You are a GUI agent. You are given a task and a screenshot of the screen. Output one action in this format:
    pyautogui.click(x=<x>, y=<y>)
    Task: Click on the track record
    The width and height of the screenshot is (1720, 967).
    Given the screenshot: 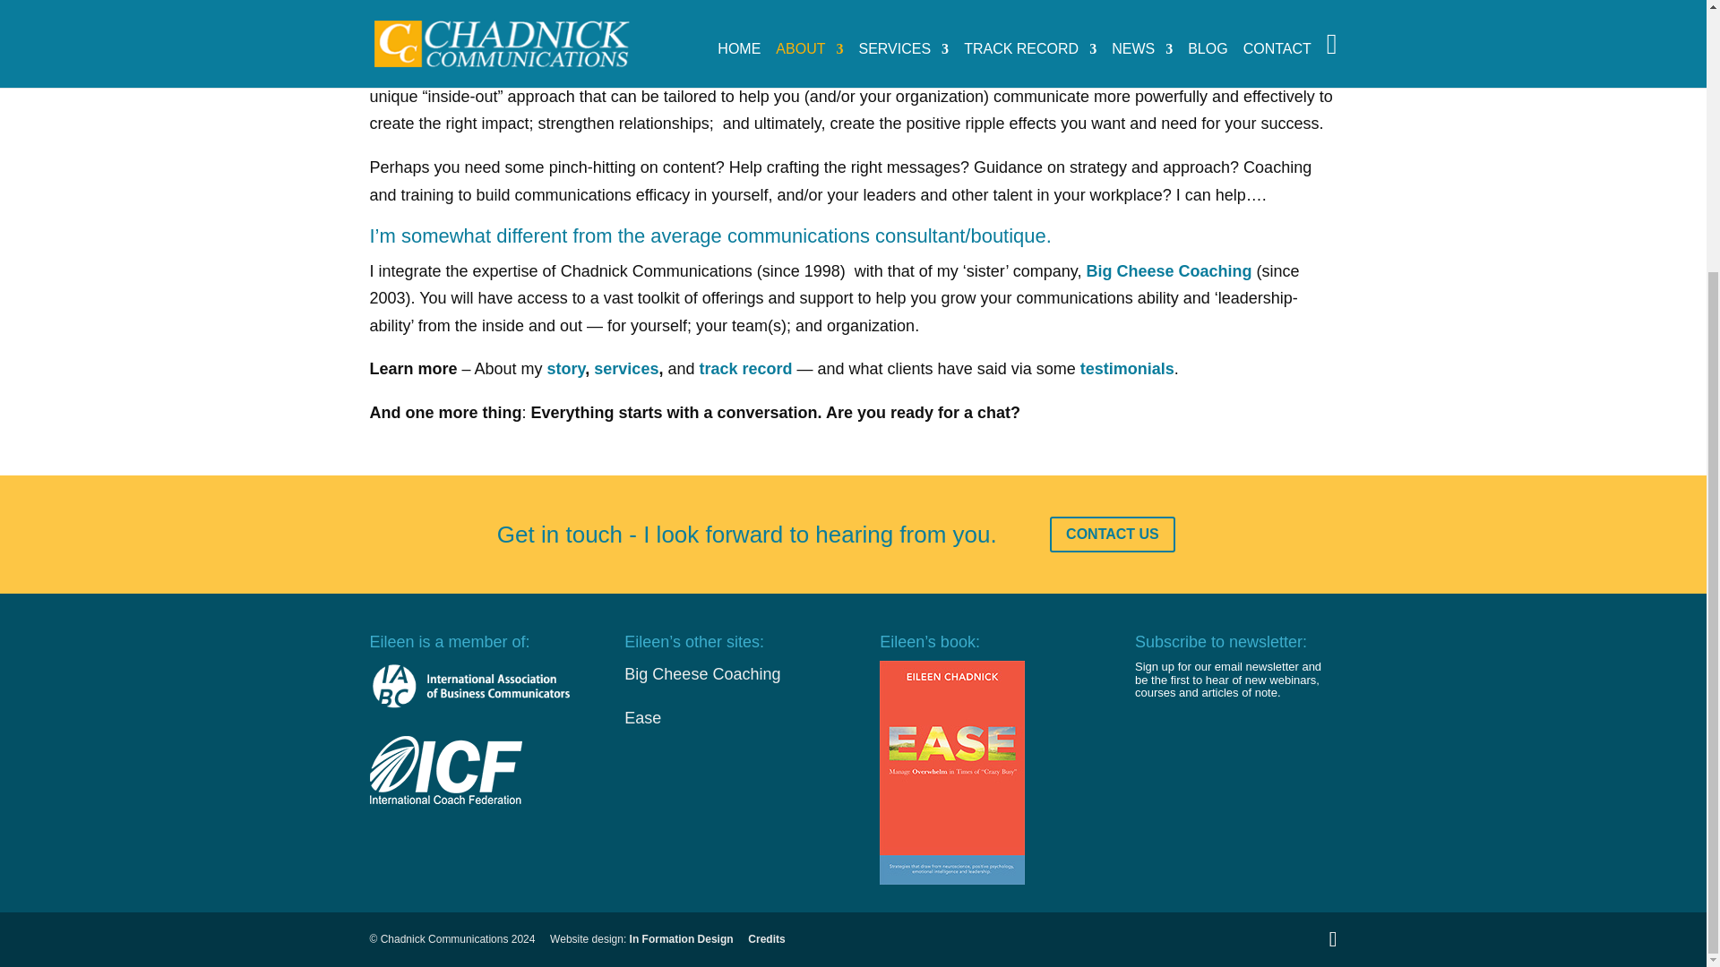 What is the action you would take?
    pyautogui.click(x=747, y=369)
    